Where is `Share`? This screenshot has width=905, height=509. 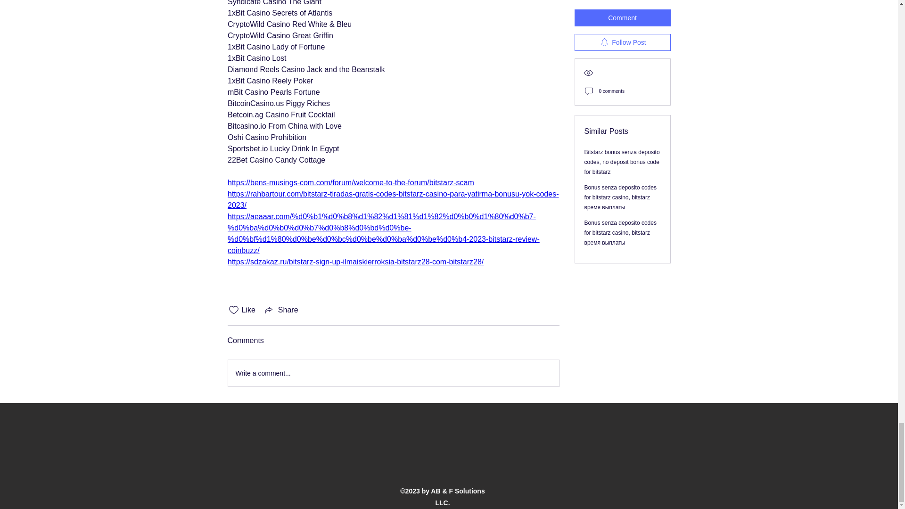 Share is located at coordinates (281, 310).